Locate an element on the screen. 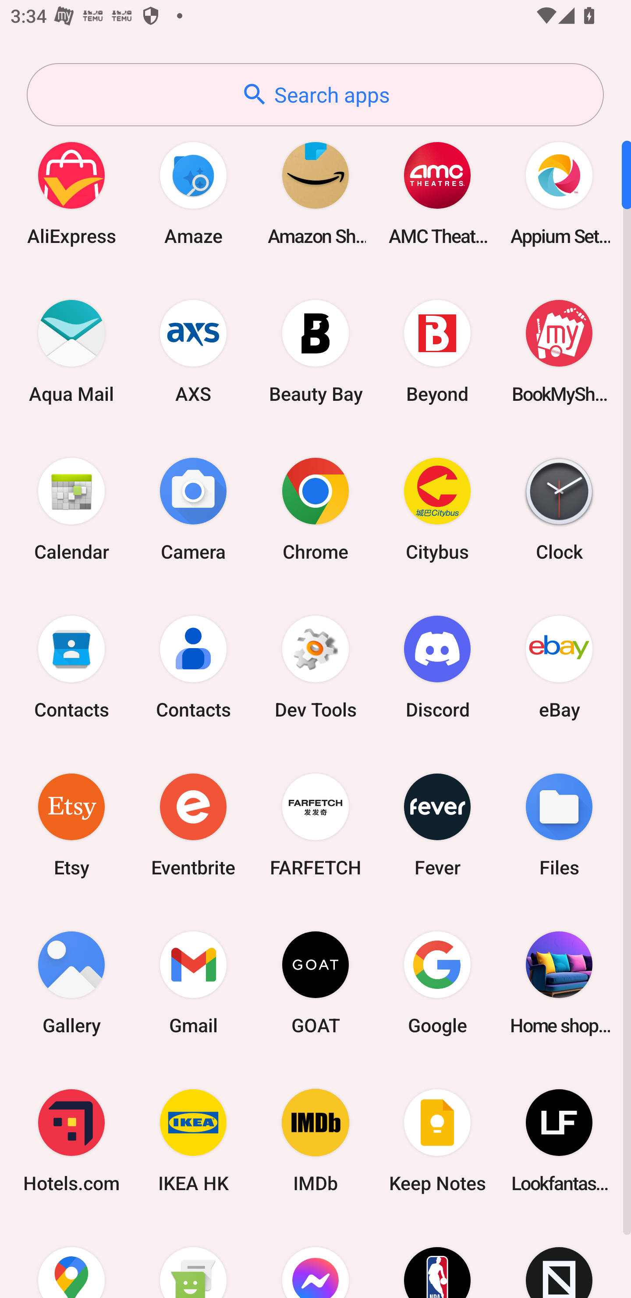 The height and width of the screenshot is (1298, 631). Appium Settings is located at coordinates (559, 193).